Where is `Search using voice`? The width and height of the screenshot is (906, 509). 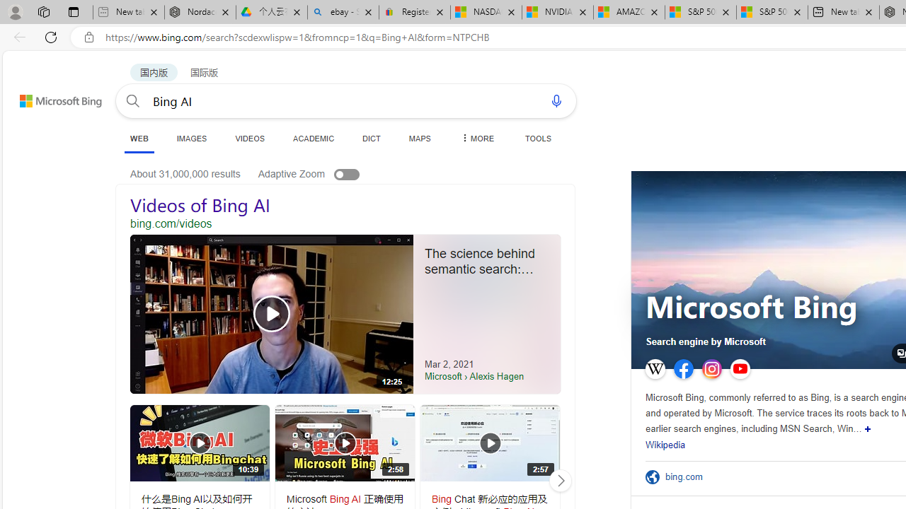 Search using voice is located at coordinates (556, 100).